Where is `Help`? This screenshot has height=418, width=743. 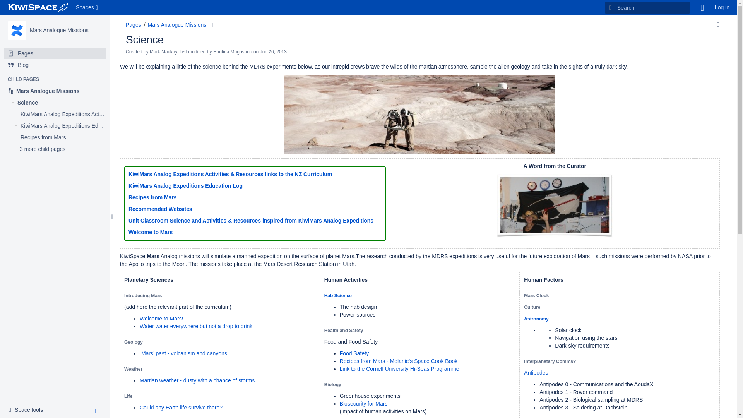
Help is located at coordinates (63, 125).